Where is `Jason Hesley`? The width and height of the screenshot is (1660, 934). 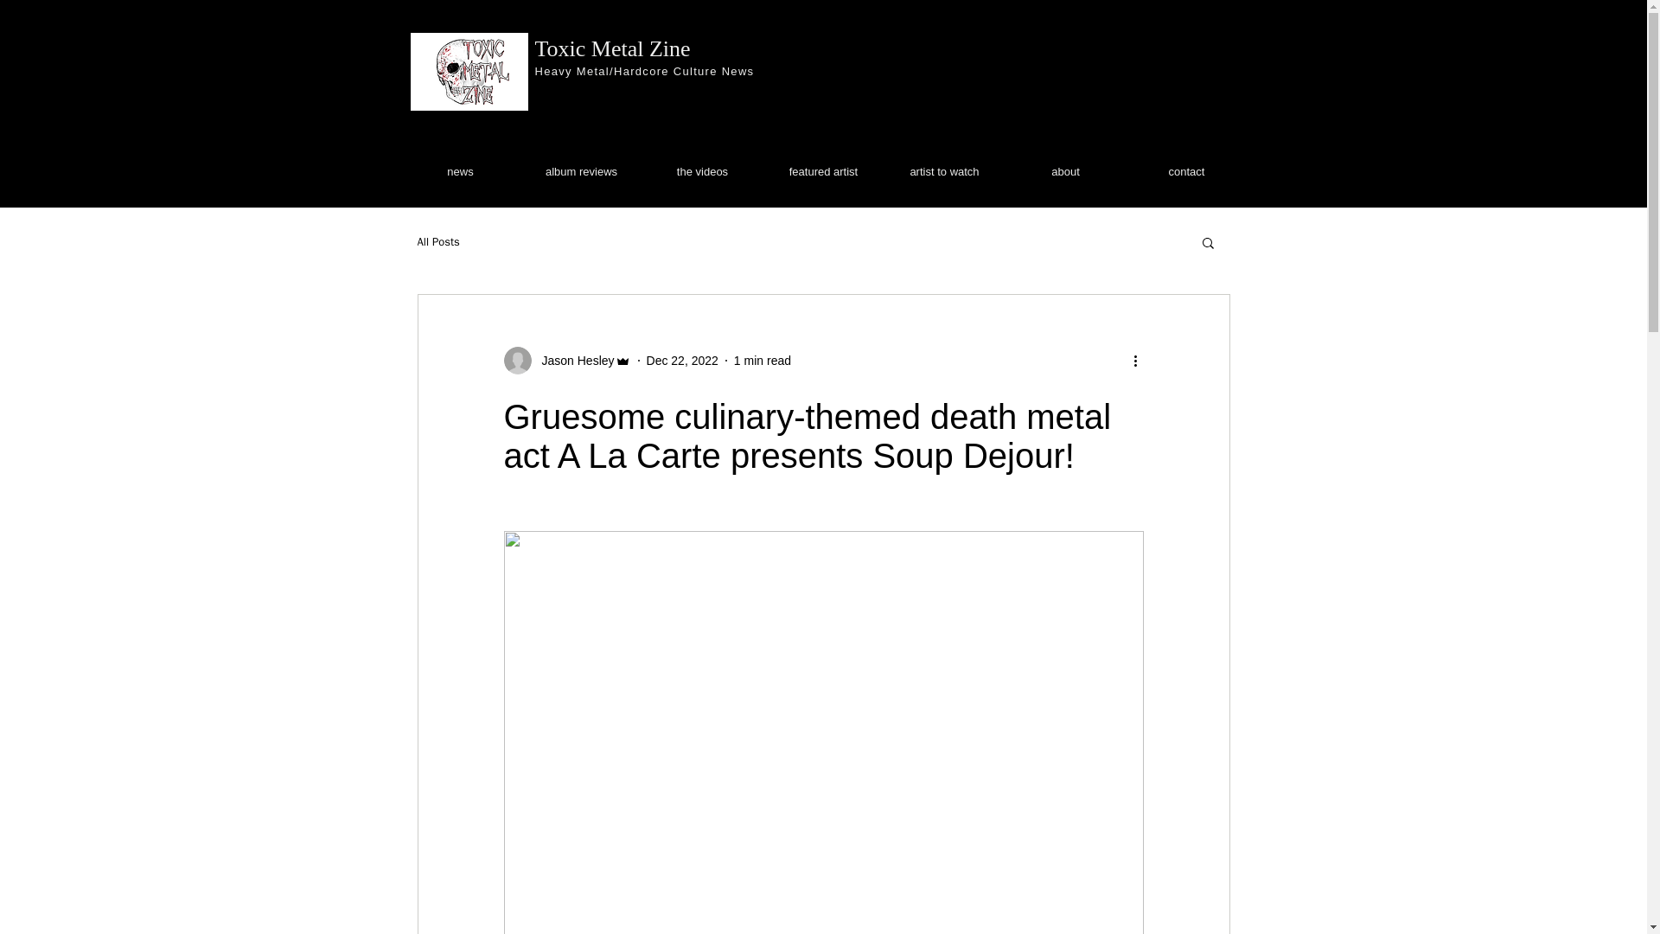
Jason Hesley is located at coordinates (572, 360).